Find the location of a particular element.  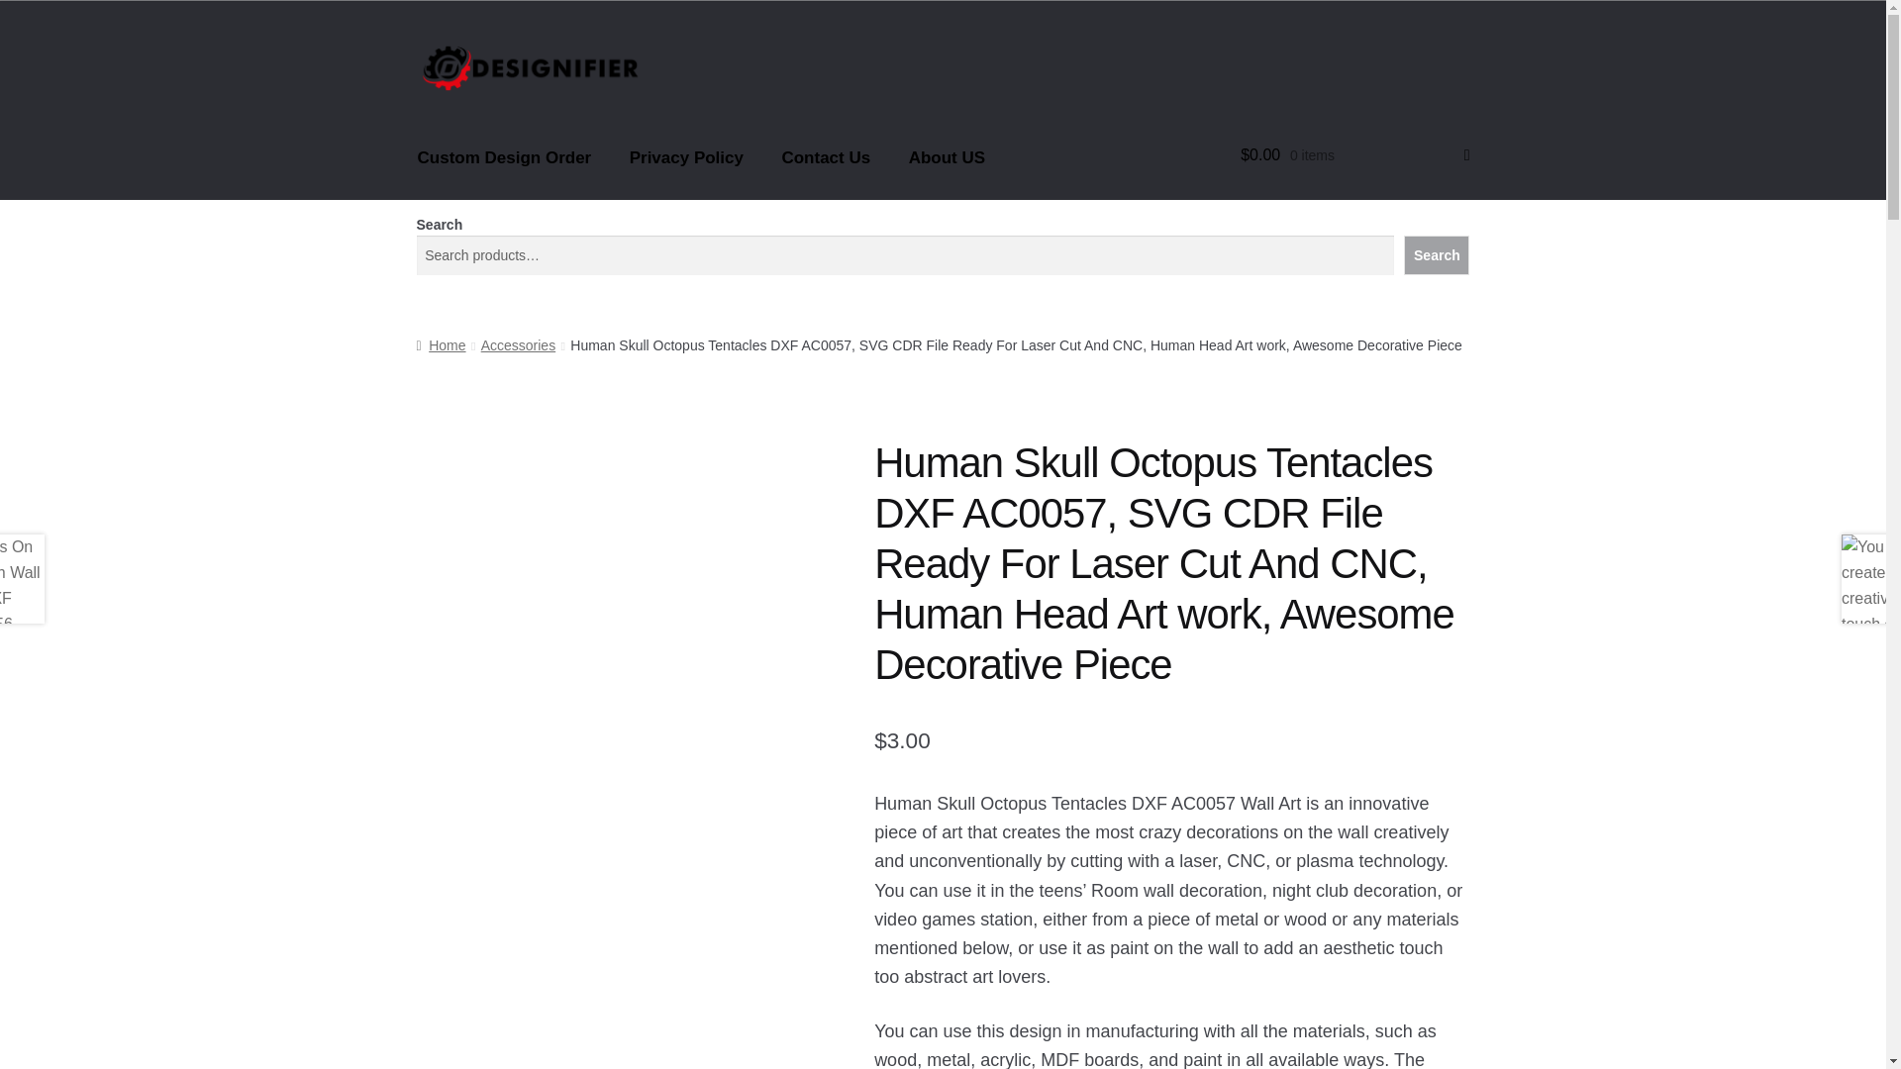

Privacy Policy is located at coordinates (686, 156).